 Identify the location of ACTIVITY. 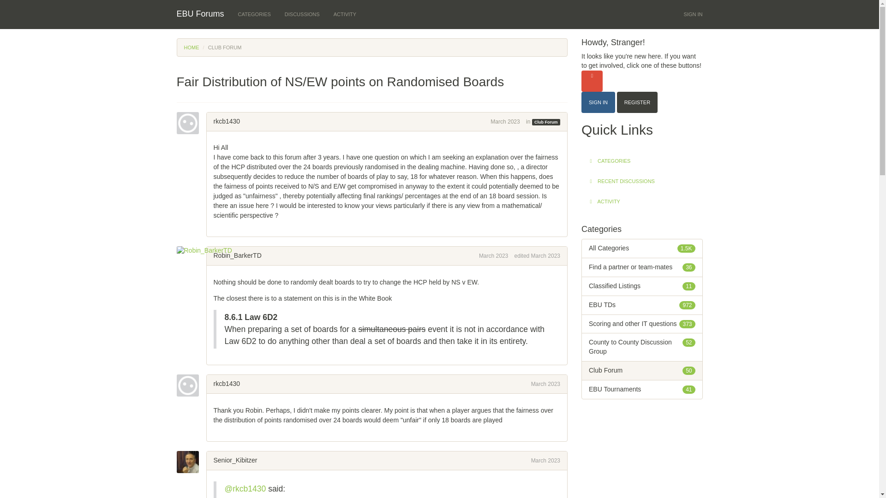
(345, 14).